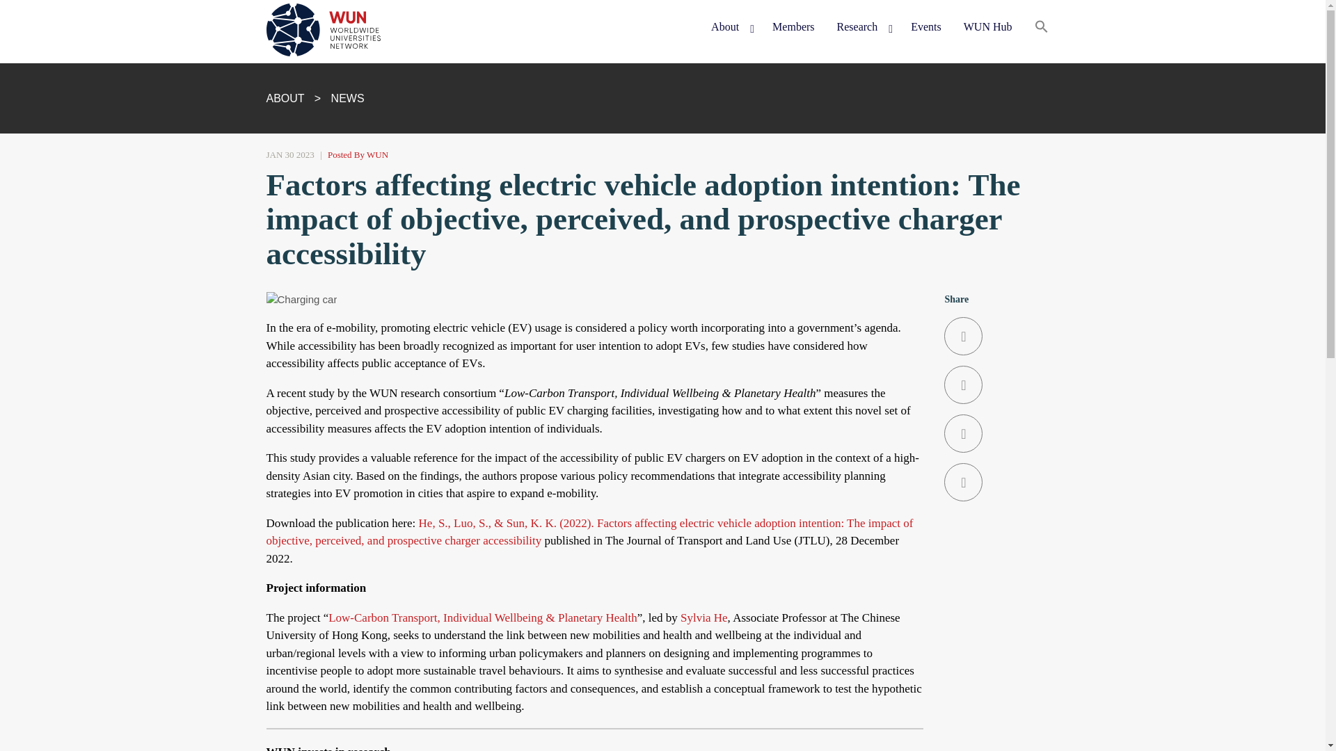 Image resolution: width=1336 pixels, height=751 pixels. I want to click on Members, so click(793, 27).